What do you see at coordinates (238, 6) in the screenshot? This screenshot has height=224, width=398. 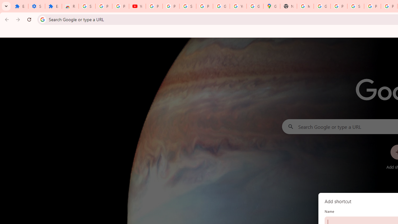 I see `YouTube` at bounding box center [238, 6].